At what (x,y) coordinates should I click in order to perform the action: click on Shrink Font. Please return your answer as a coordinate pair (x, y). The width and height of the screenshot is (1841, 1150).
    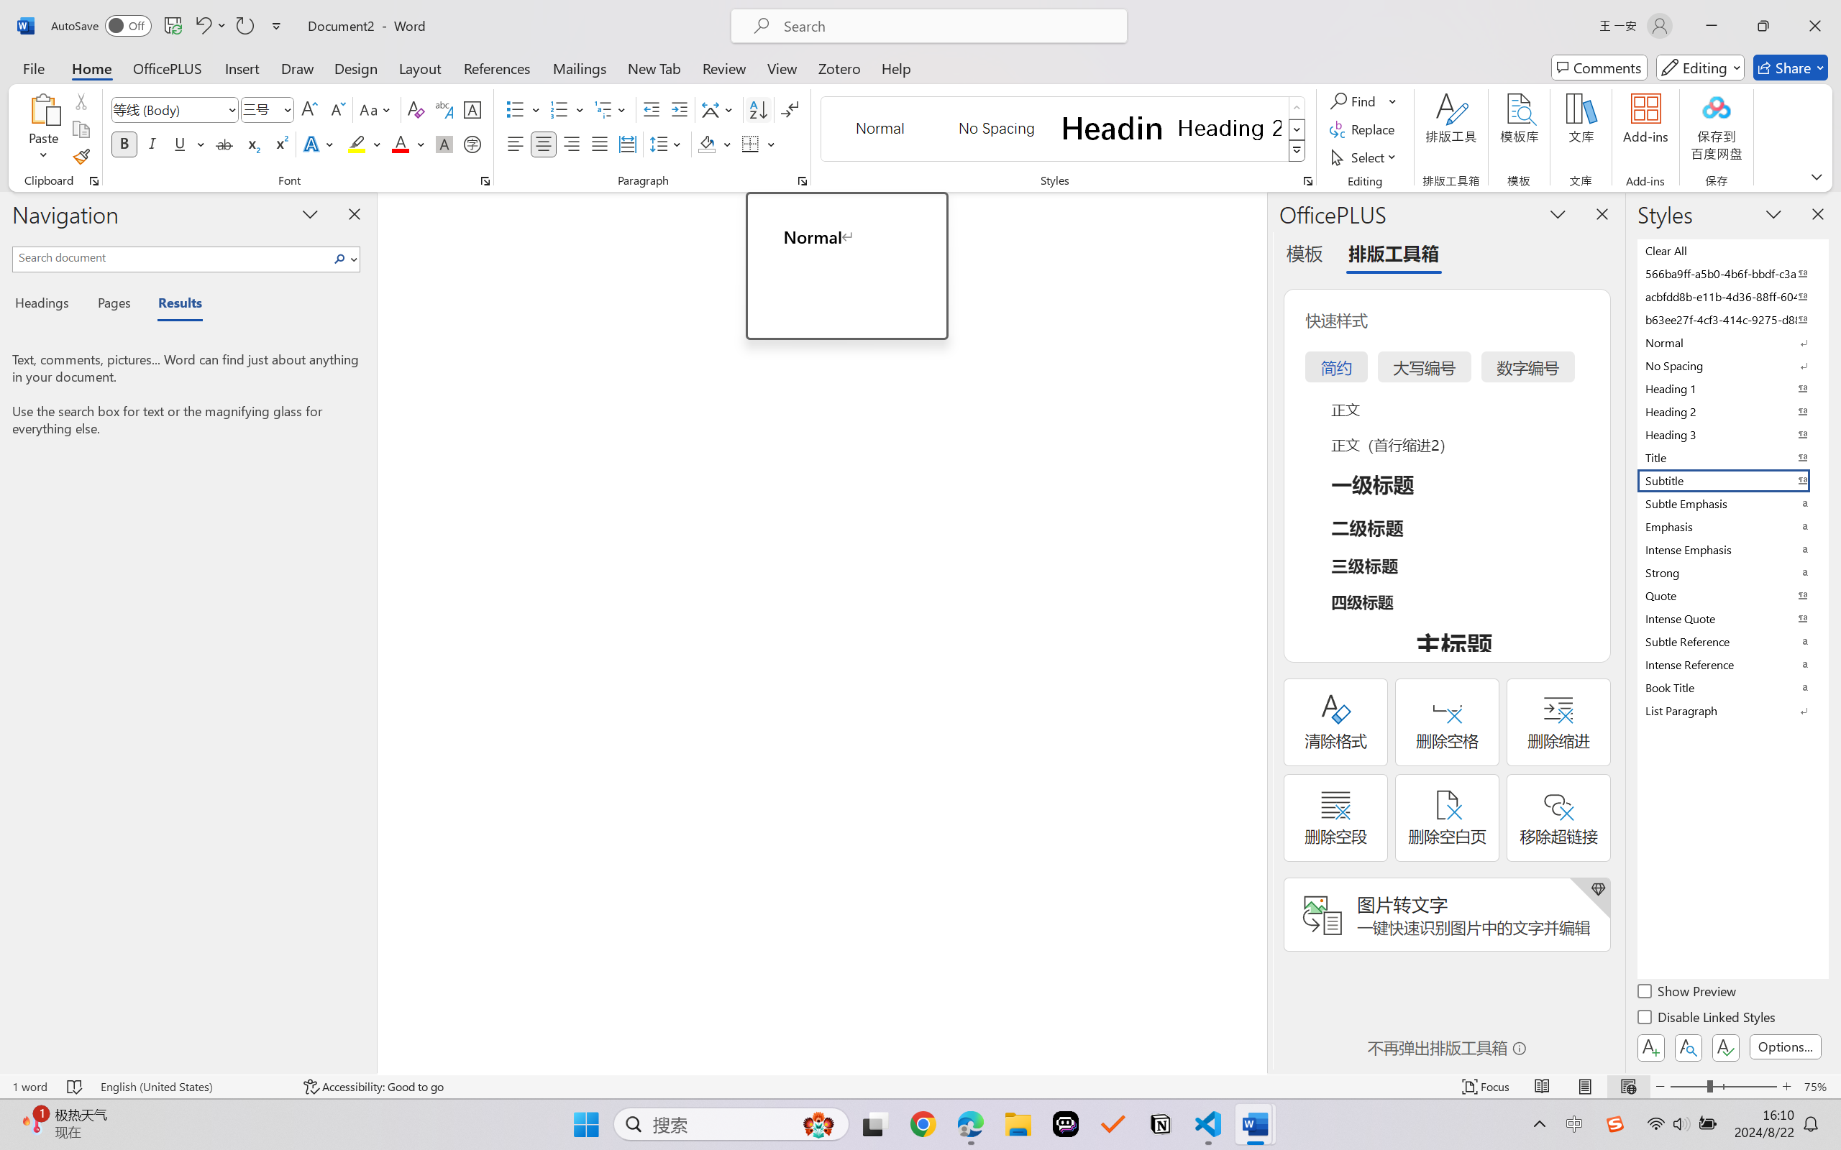
    Looking at the image, I should click on (337, 109).